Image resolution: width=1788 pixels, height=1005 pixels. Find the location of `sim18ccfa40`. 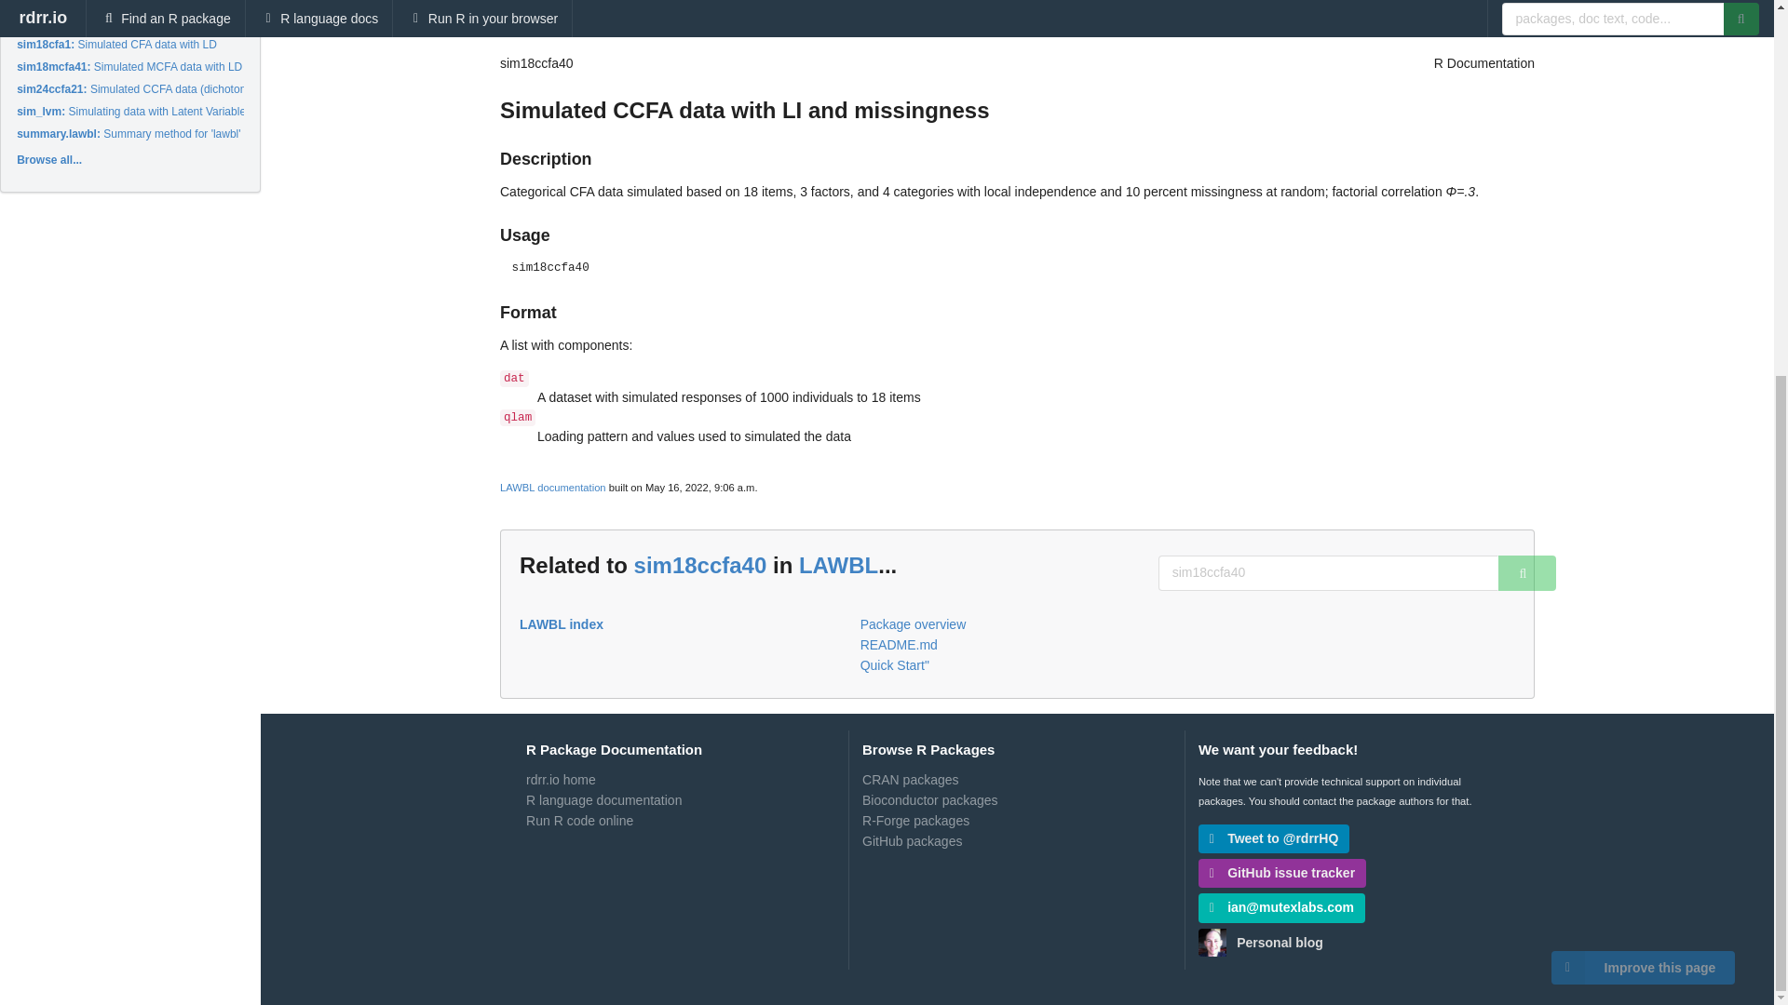

sim18ccfa40 is located at coordinates (700, 566).